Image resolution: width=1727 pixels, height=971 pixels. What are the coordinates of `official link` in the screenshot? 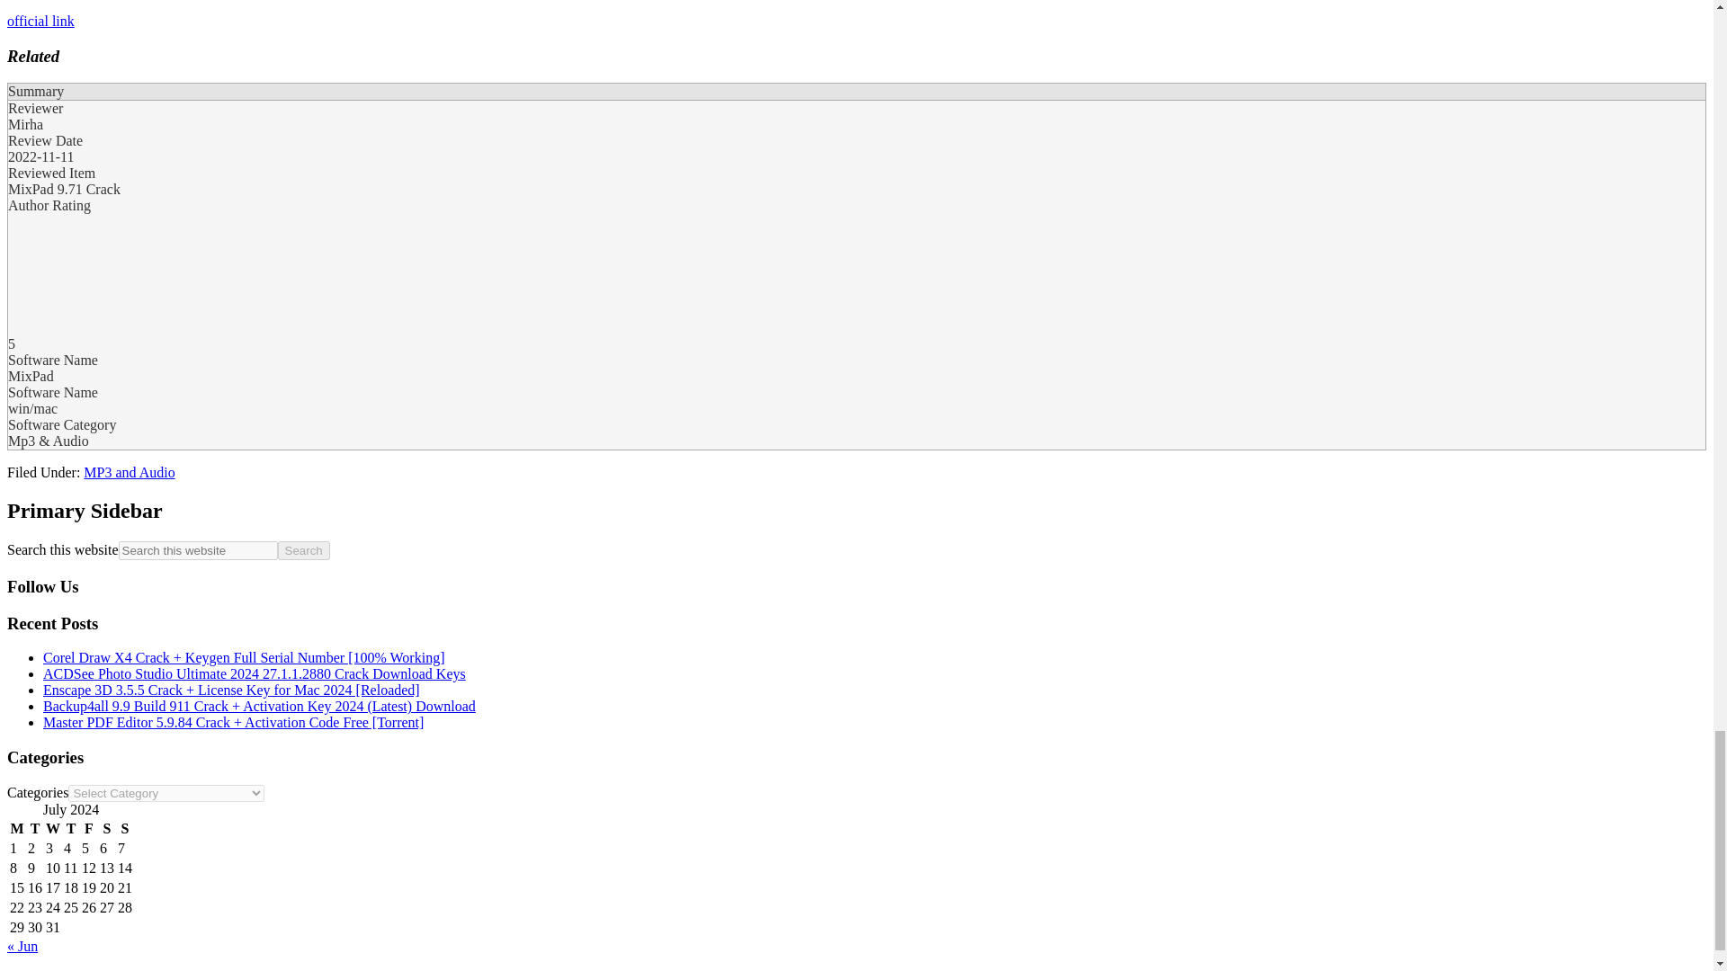 It's located at (40, 22).